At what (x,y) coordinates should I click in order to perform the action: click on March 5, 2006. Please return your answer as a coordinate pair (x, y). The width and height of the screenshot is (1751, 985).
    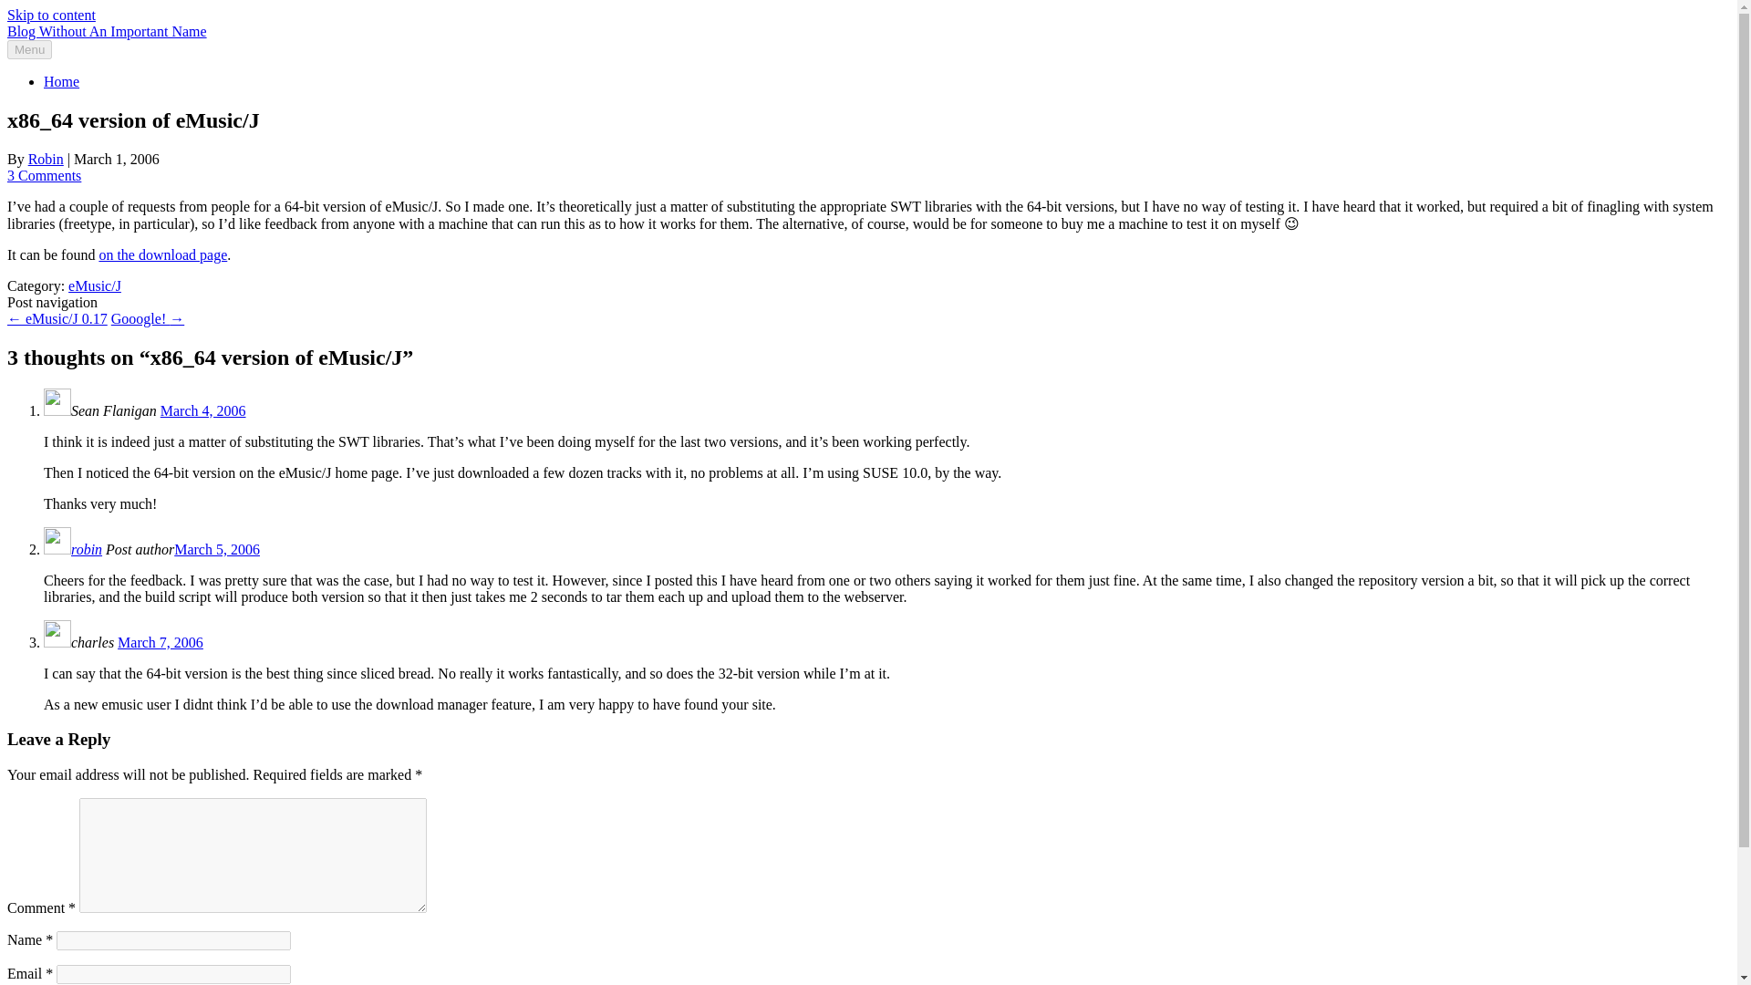
    Looking at the image, I should click on (216, 549).